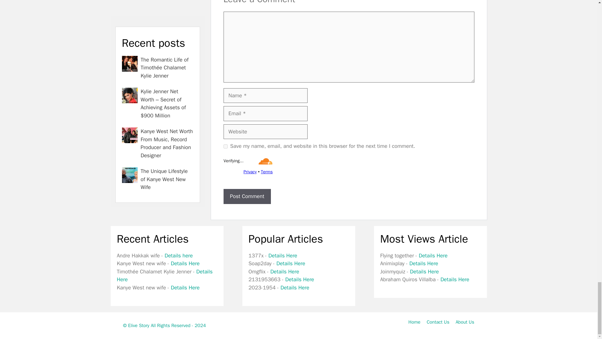 The width and height of the screenshot is (602, 339). What do you see at coordinates (225, 146) in the screenshot?
I see `yes` at bounding box center [225, 146].